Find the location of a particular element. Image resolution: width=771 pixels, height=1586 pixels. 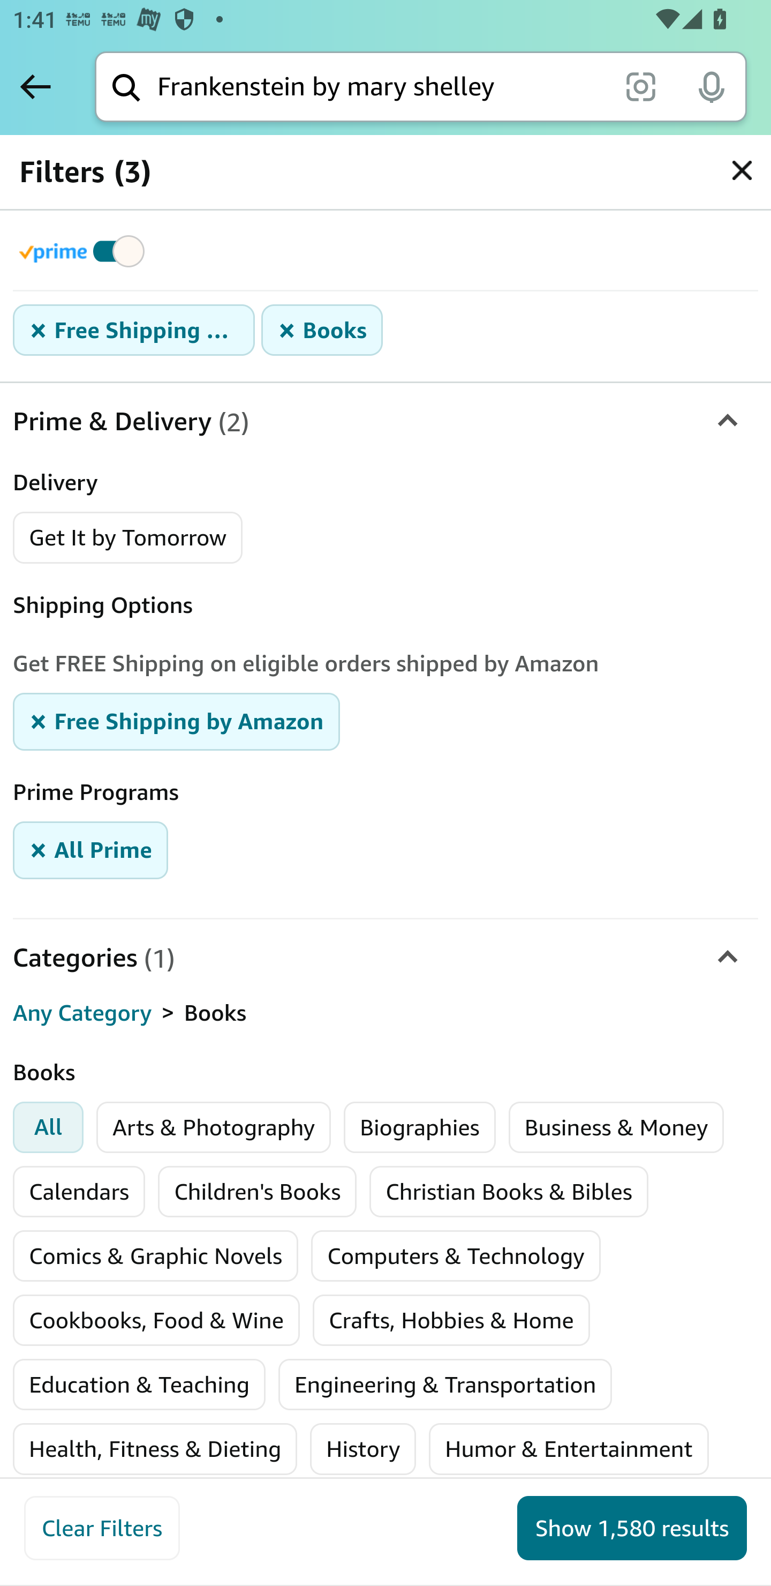

History is located at coordinates (364, 1449).